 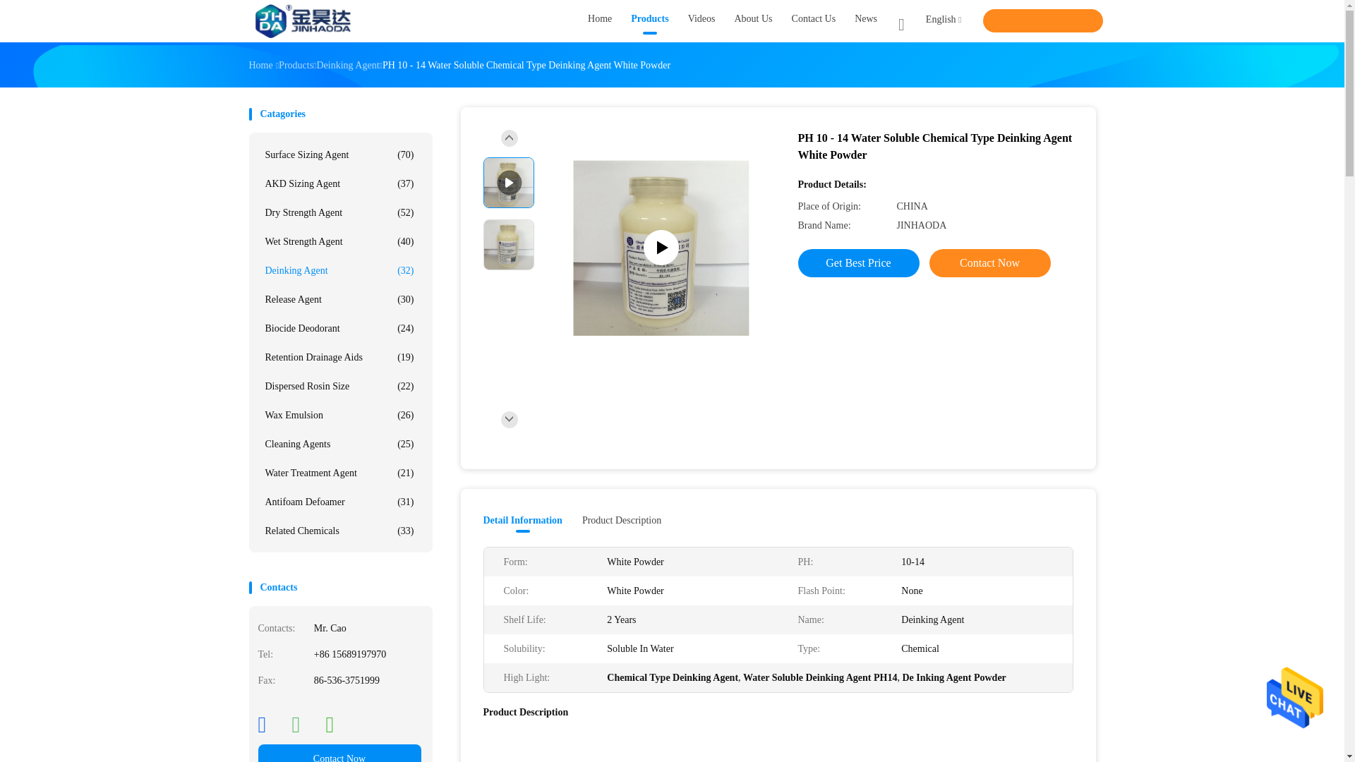 What do you see at coordinates (865, 21) in the screenshot?
I see `News` at bounding box center [865, 21].